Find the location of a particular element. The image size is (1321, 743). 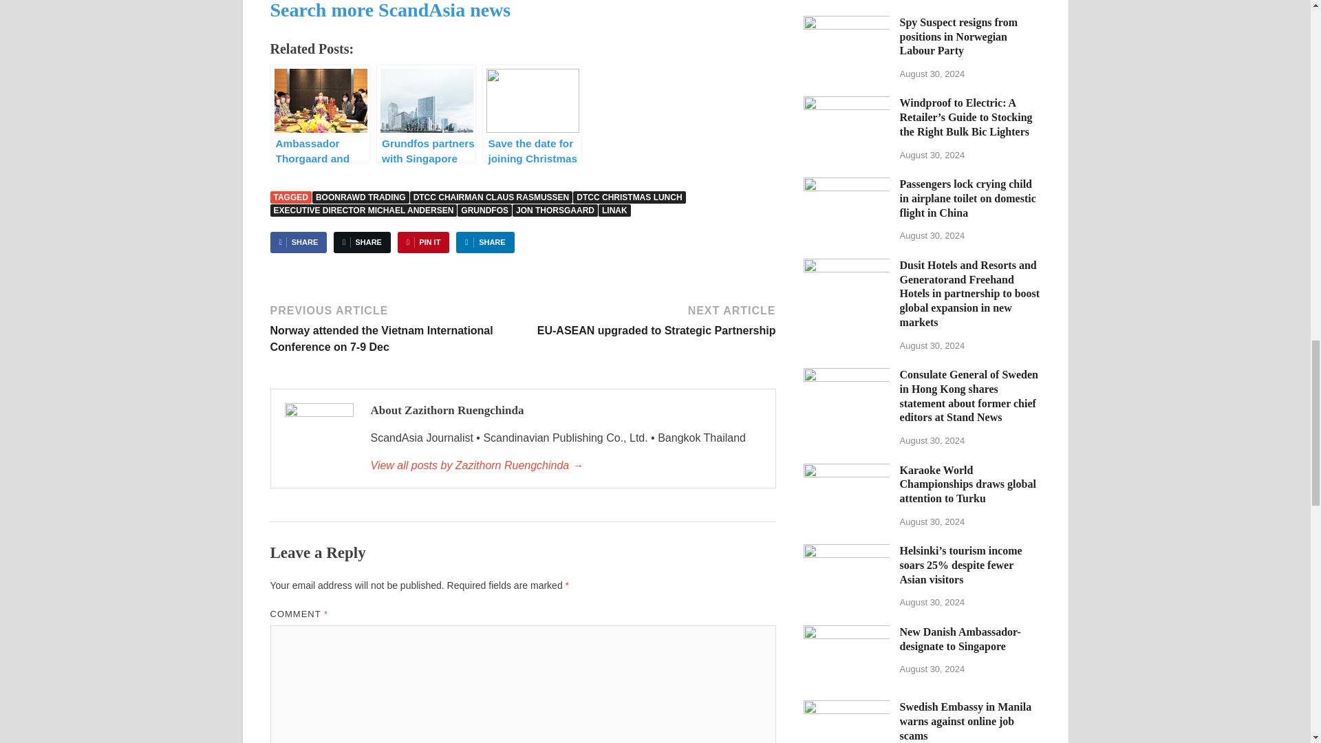

New Danish Ambassador-designate to Singapore is located at coordinates (846, 633).